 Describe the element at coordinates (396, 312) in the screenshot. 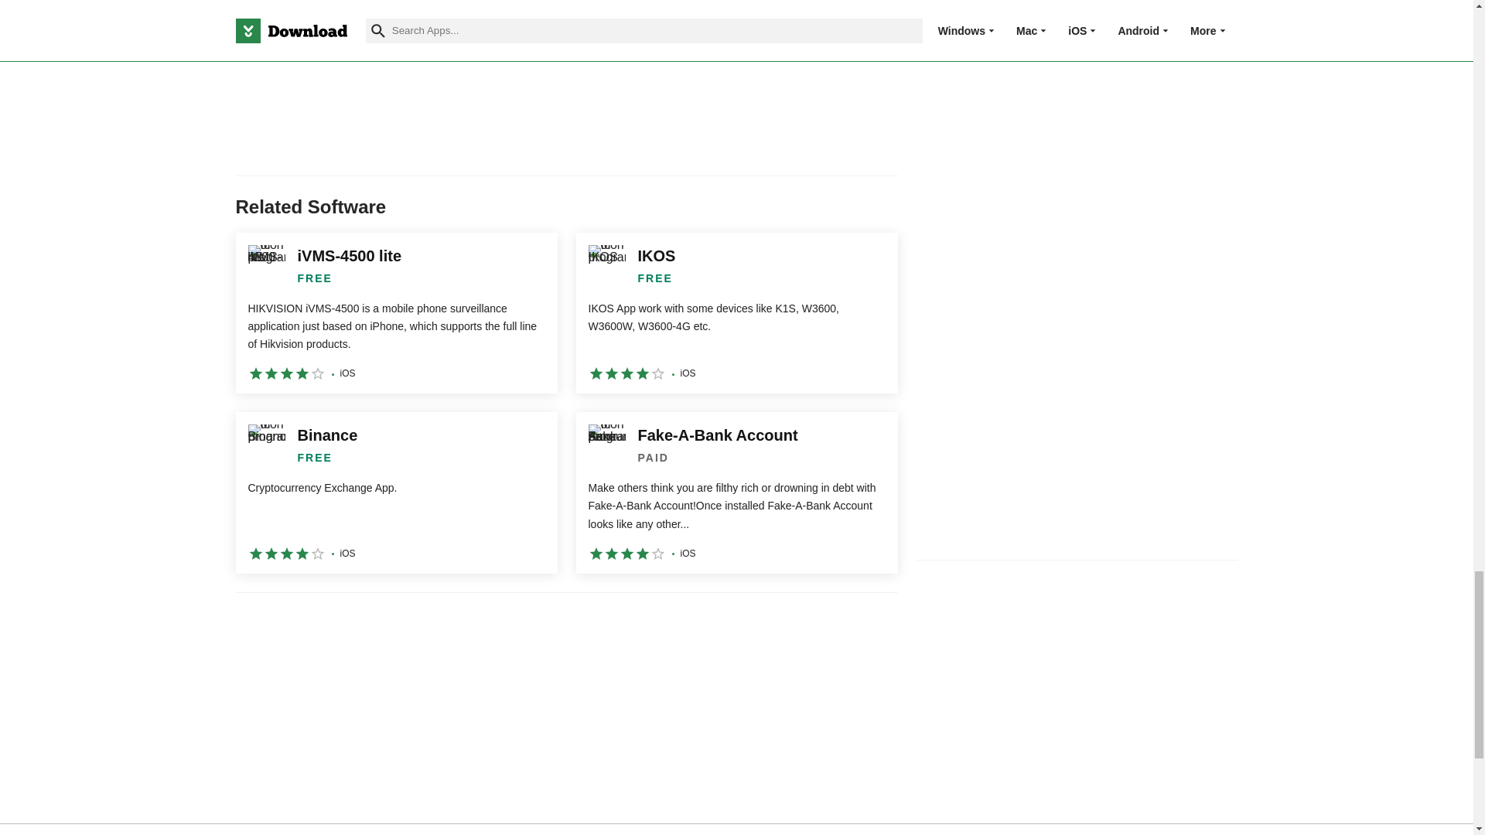

I see `iVMS-4500 lite` at that location.